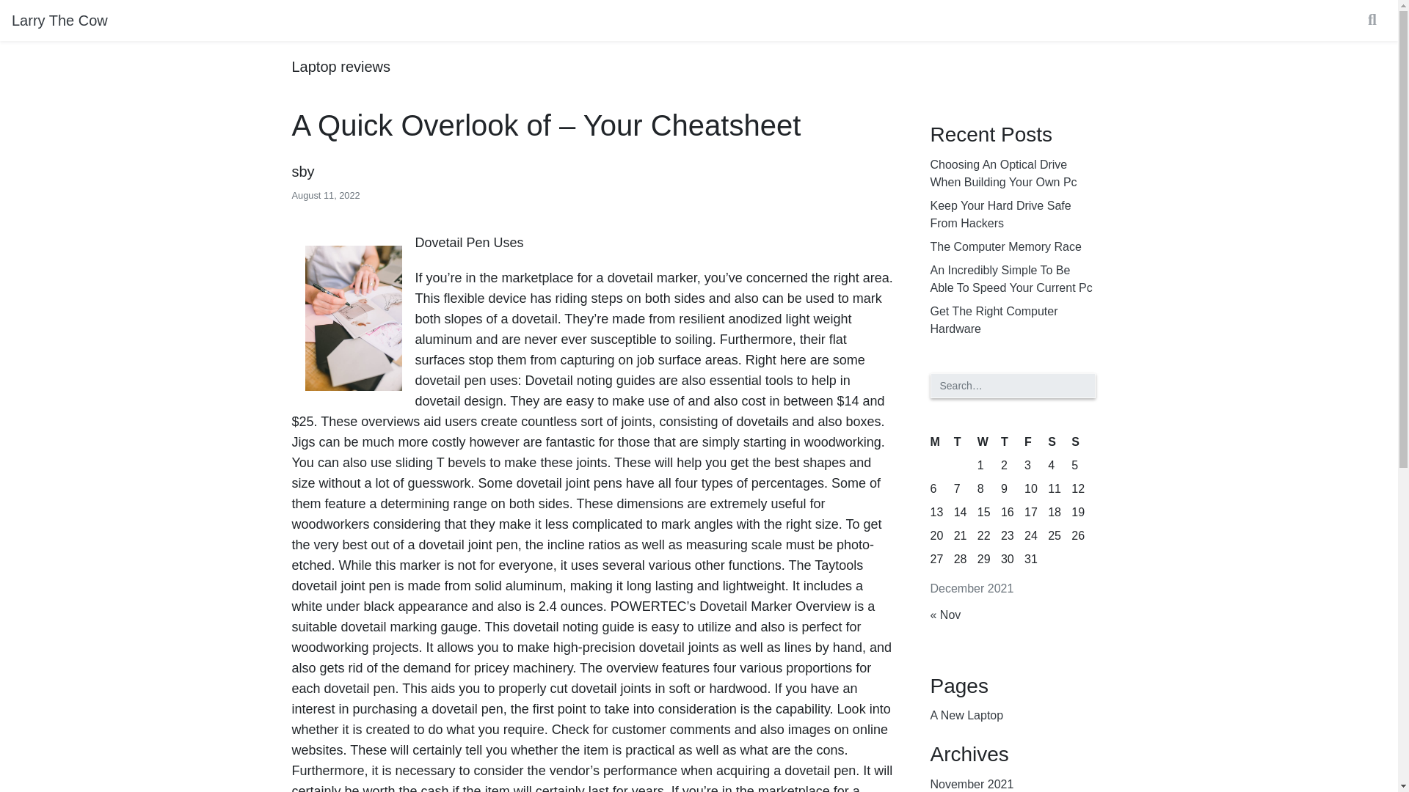  What do you see at coordinates (1082, 441) in the screenshot?
I see `Sunday` at bounding box center [1082, 441].